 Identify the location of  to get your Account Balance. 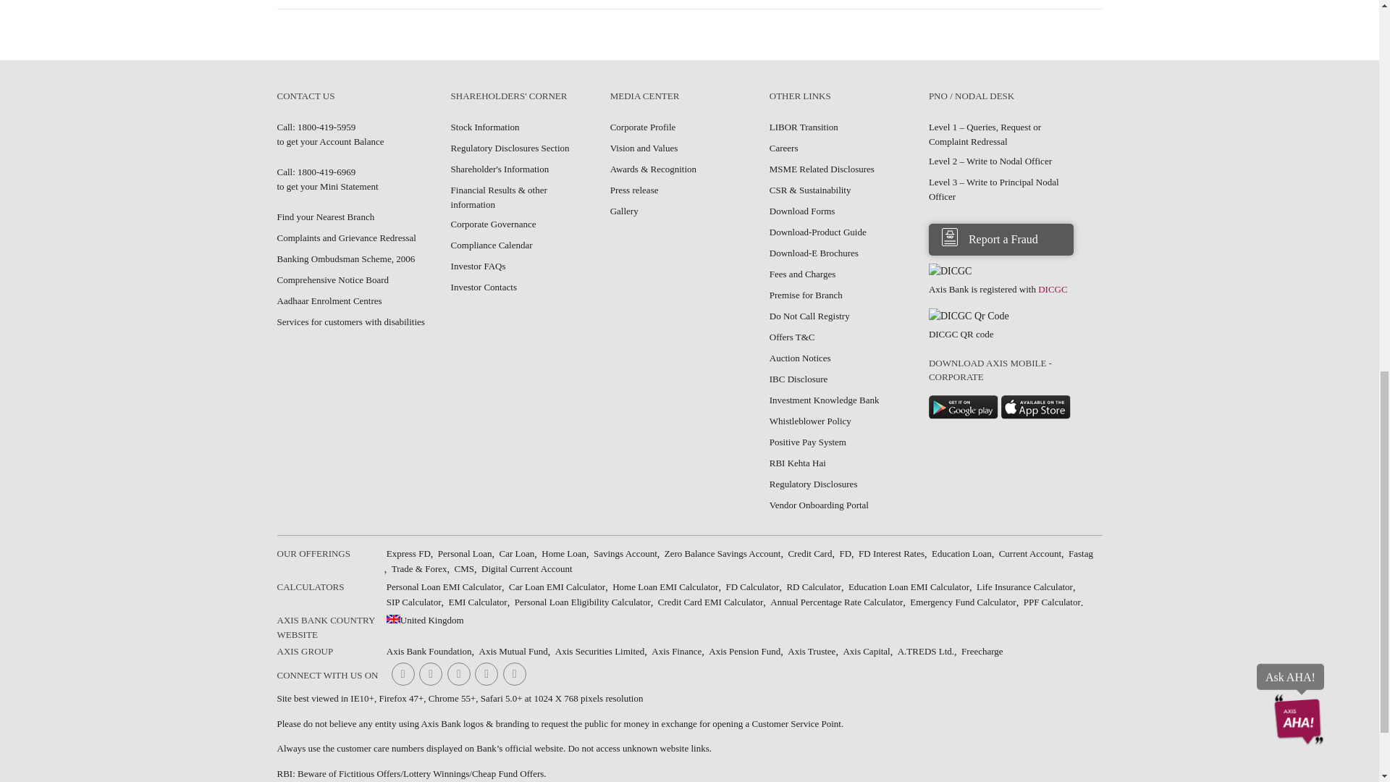
(316, 127).